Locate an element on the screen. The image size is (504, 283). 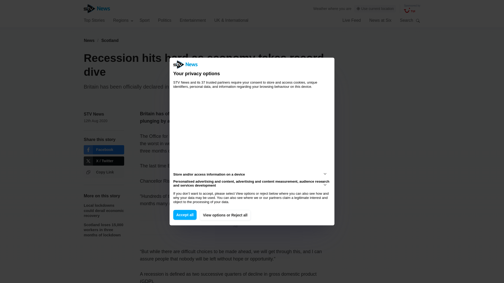
Facebook is located at coordinates (104, 150).